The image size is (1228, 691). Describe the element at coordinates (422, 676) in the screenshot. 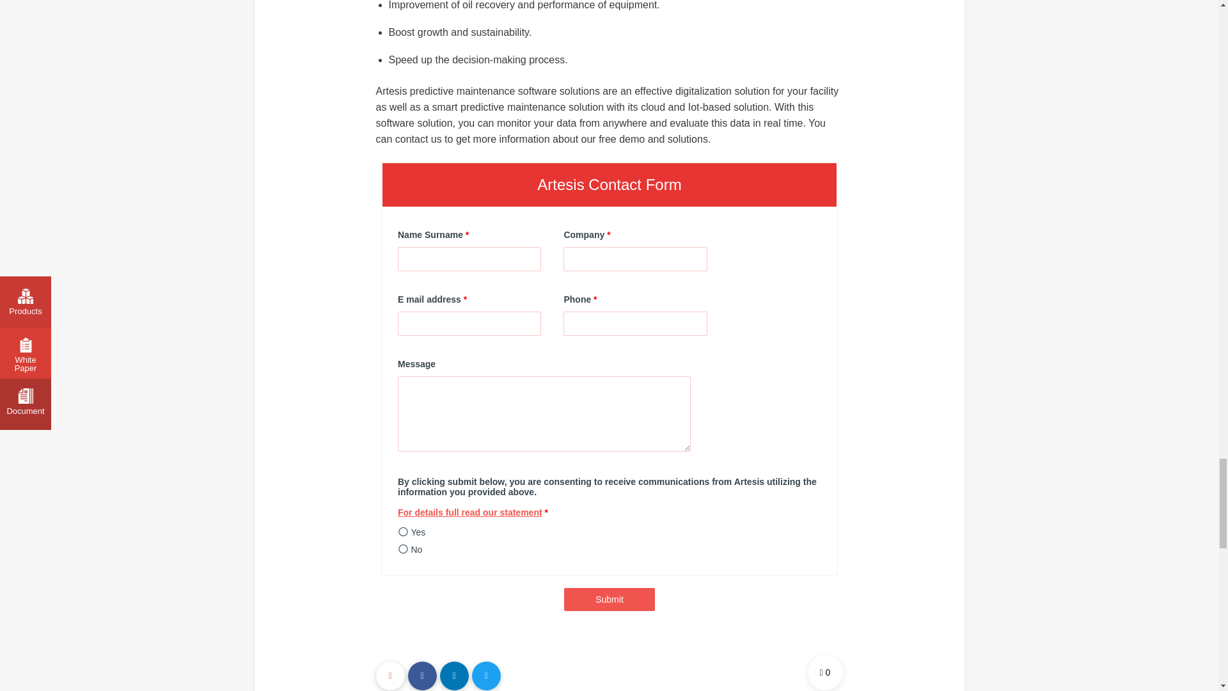

I see `Facebook` at that location.